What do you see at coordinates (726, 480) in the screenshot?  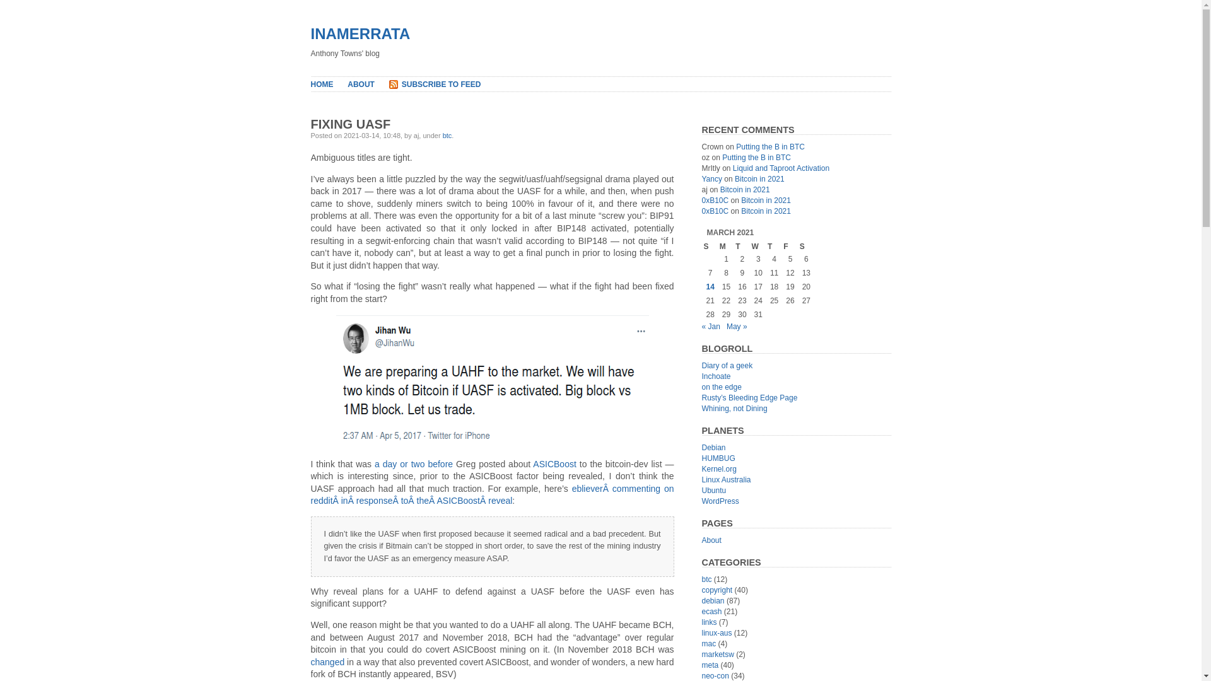 I see `Linux Australia` at bounding box center [726, 480].